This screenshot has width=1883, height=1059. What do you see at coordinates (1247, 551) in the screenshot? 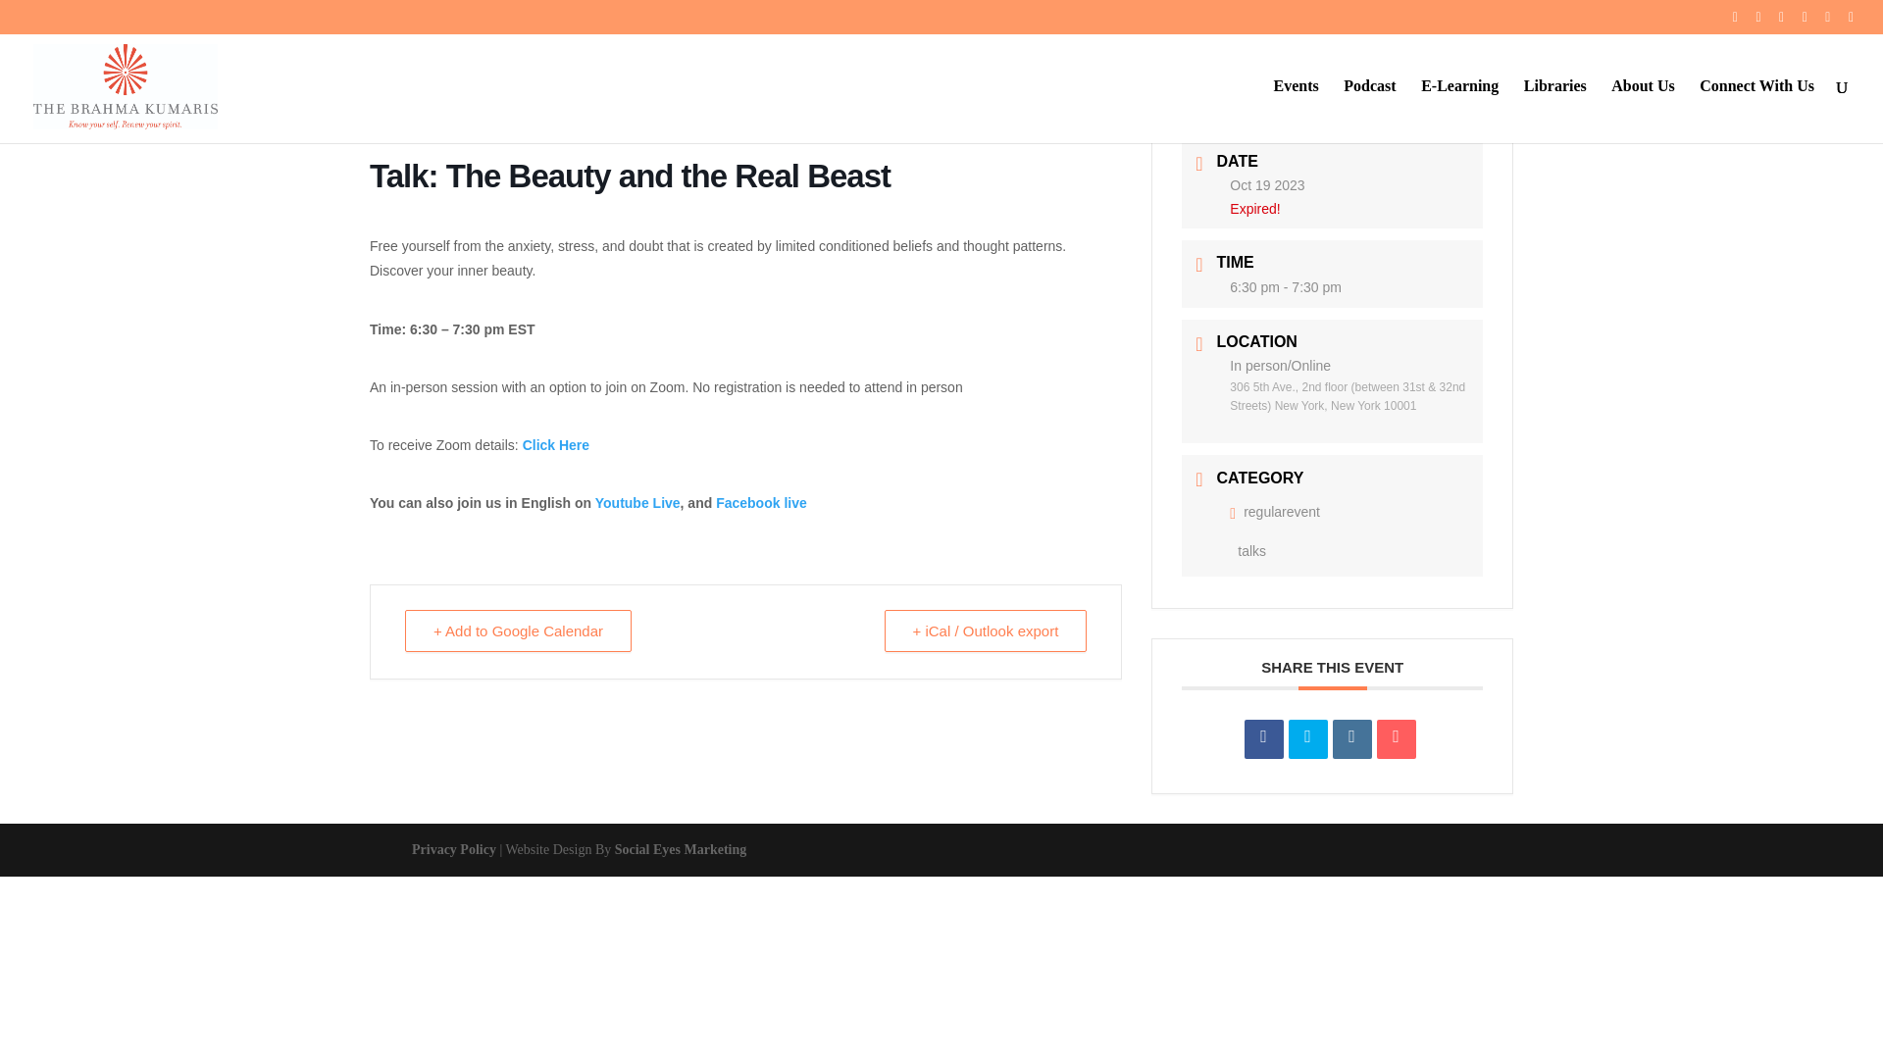
I see `talks` at bounding box center [1247, 551].